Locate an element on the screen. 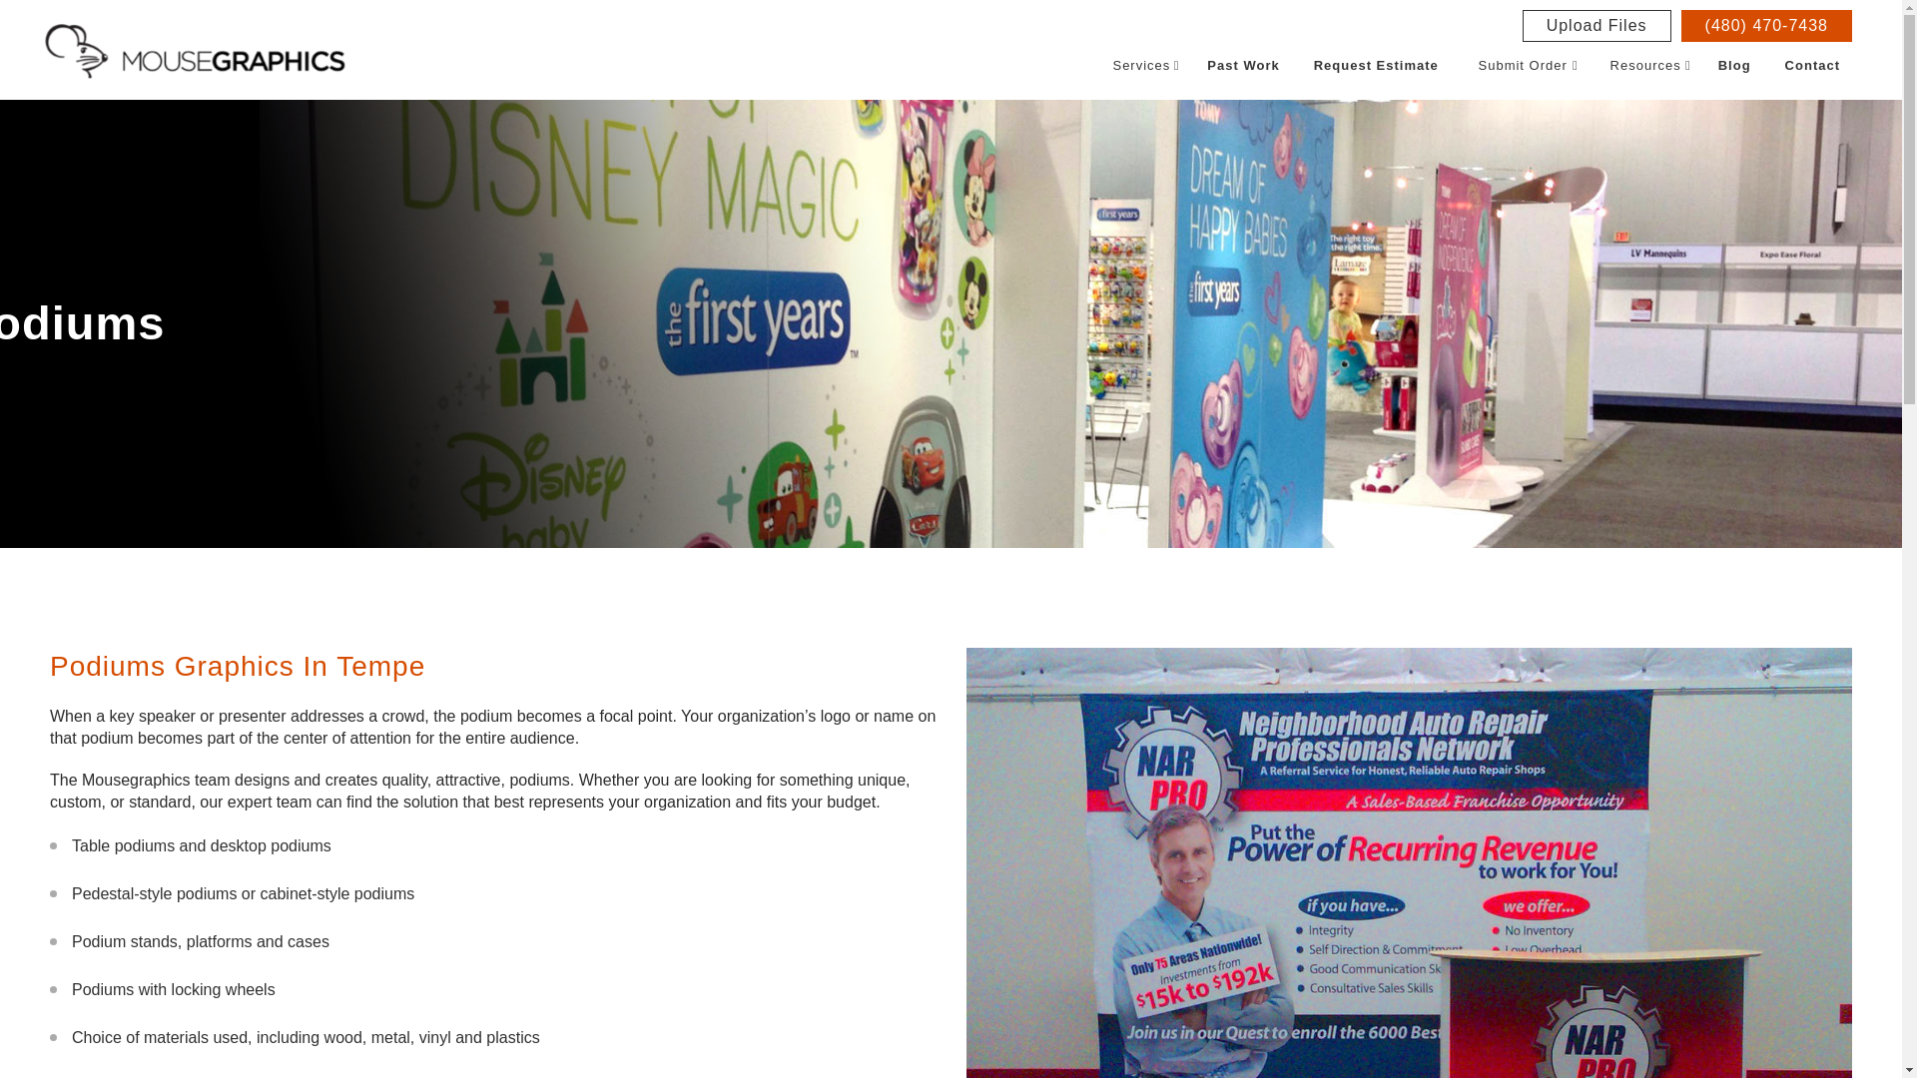  Past Work is located at coordinates (1242, 66).